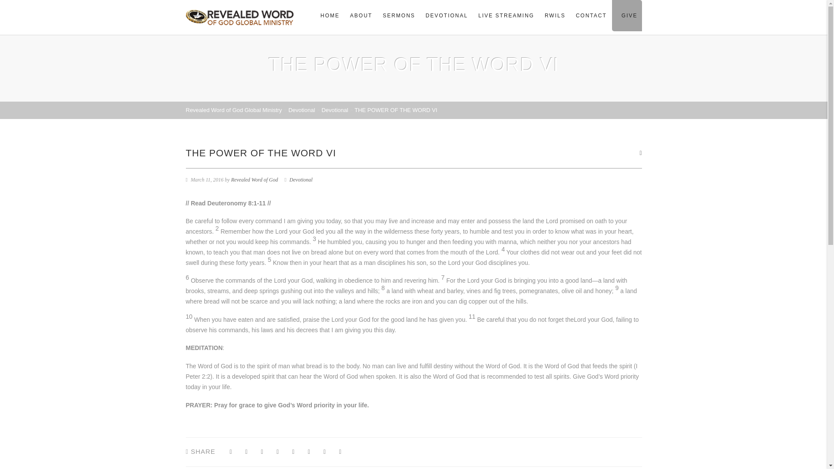 Image resolution: width=834 pixels, height=469 pixels. Describe the element at coordinates (230, 452) in the screenshot. I see `Share on Facebook` at that location.